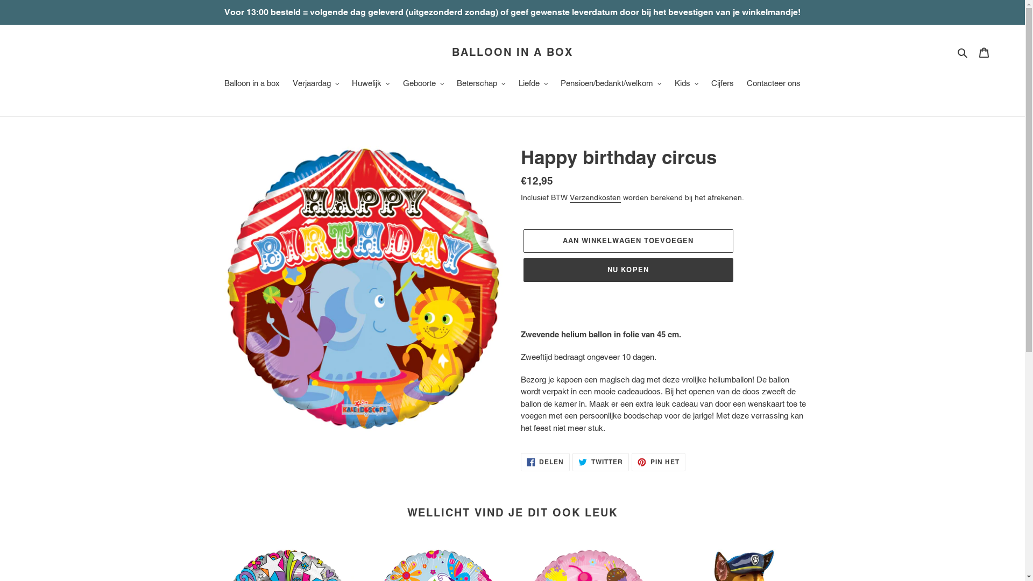 The width and height of the screenshot is (1033, 581). I want to click on Cijfers, so click(723, 84).